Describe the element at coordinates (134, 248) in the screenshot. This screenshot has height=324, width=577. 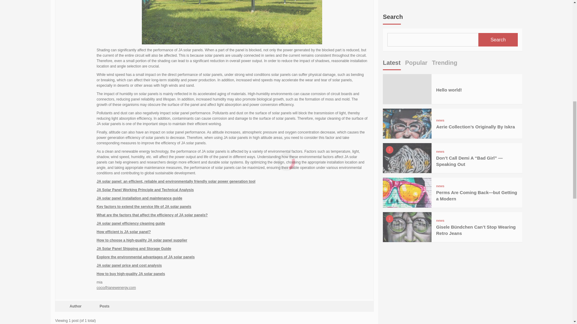
I see `JA Solar Panel Shipping and Storage Guide` at that location.